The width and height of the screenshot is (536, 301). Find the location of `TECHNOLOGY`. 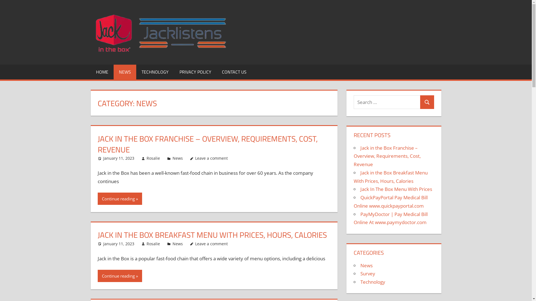

TECHNOLOGY is located at coordinates (155, 72).